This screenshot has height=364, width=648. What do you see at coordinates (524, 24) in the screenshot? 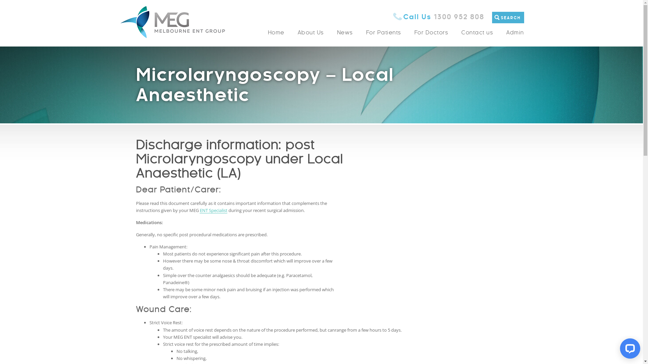
I see `Search` at bounding box center [524, 24].